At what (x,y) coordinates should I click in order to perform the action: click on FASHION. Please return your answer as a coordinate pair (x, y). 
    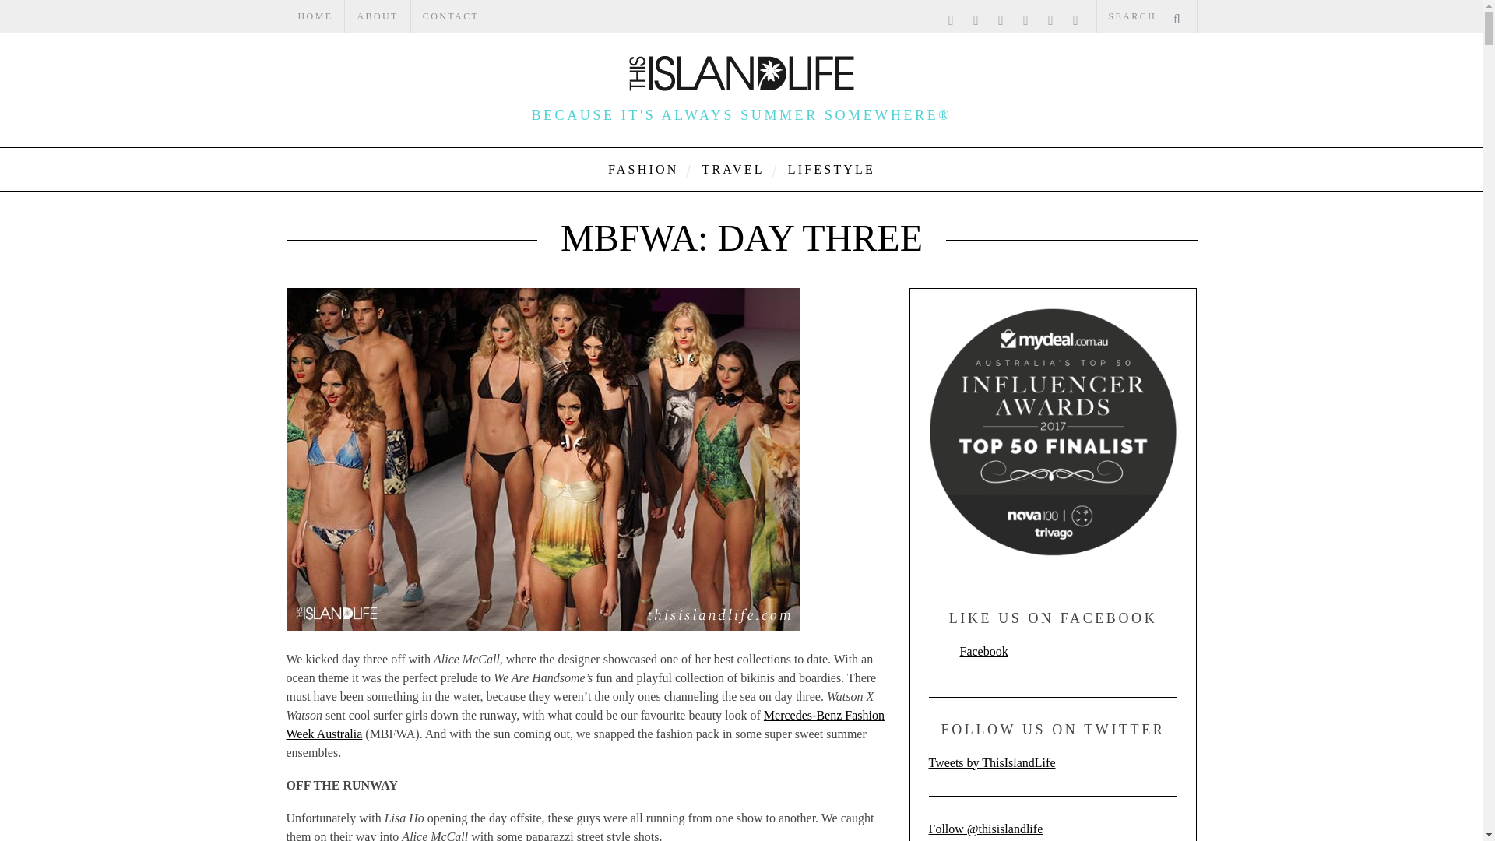
    Looking at the image, I should click on (643, 170).